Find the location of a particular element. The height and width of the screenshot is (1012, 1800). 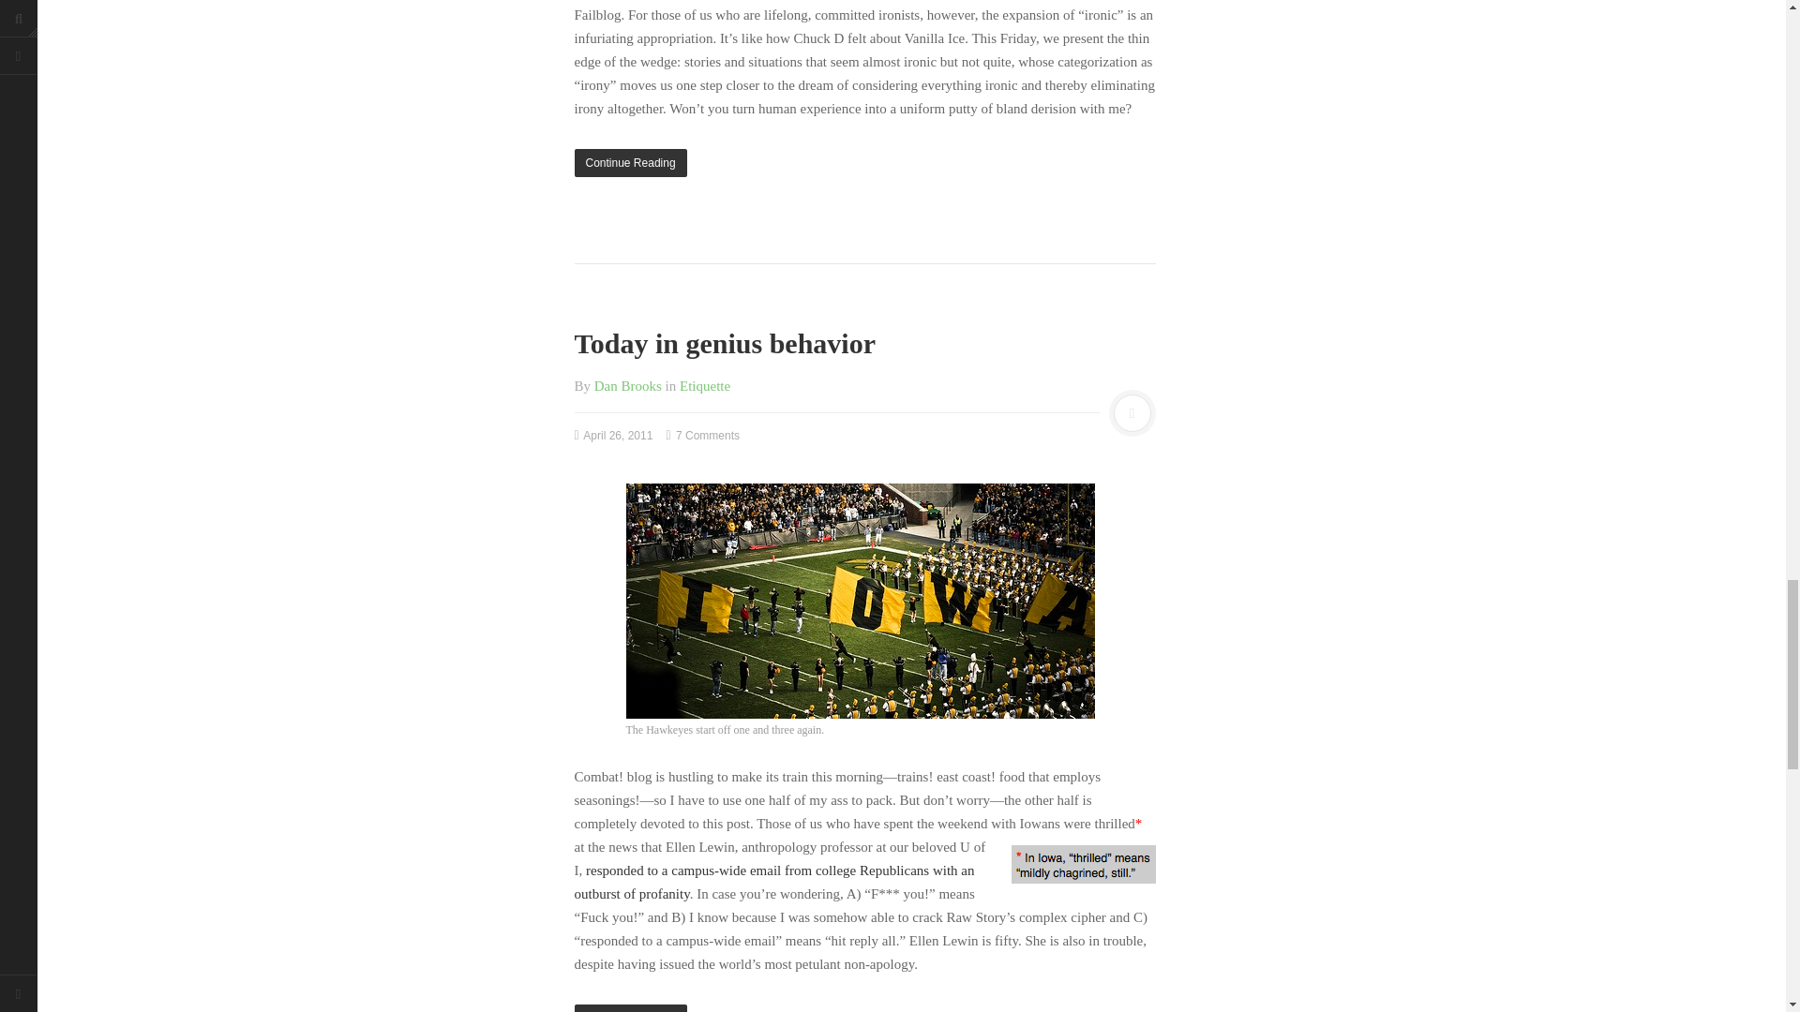

Continue Reading is located at coordinates (864, 163).